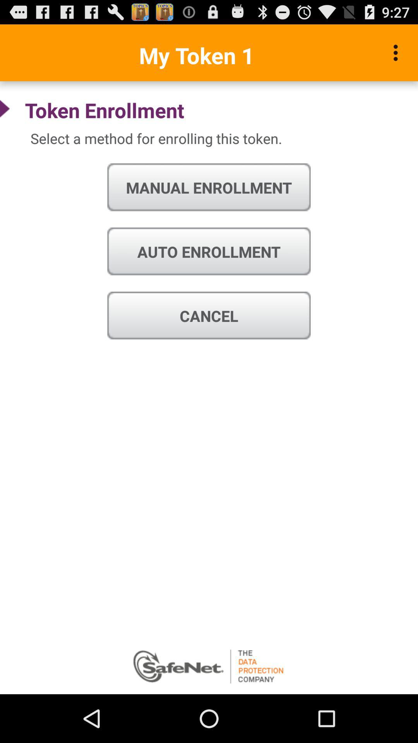 The height and width of the screenshot is (743, 418). I want to click on select manual enrollment item, so click(209, 188).